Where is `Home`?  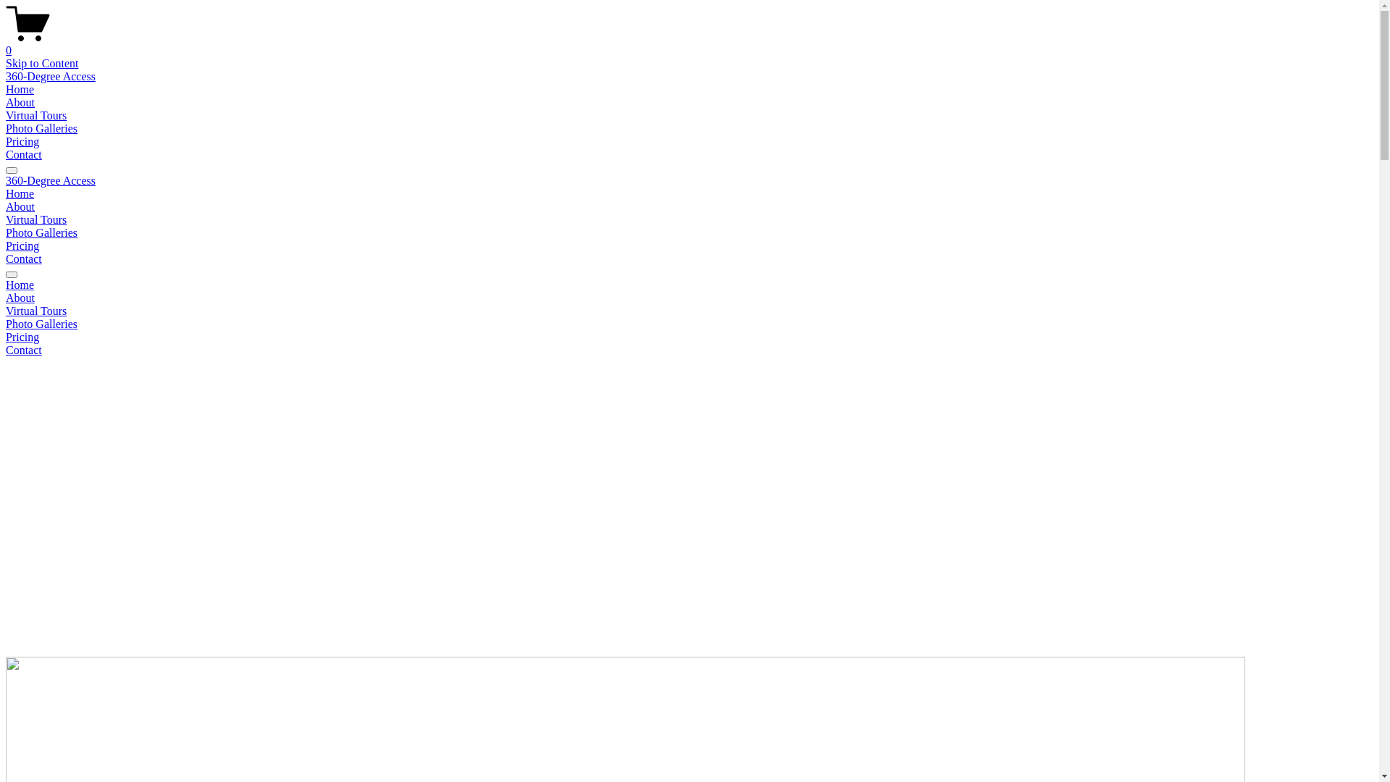 Home is located at coordinates (689, 285).